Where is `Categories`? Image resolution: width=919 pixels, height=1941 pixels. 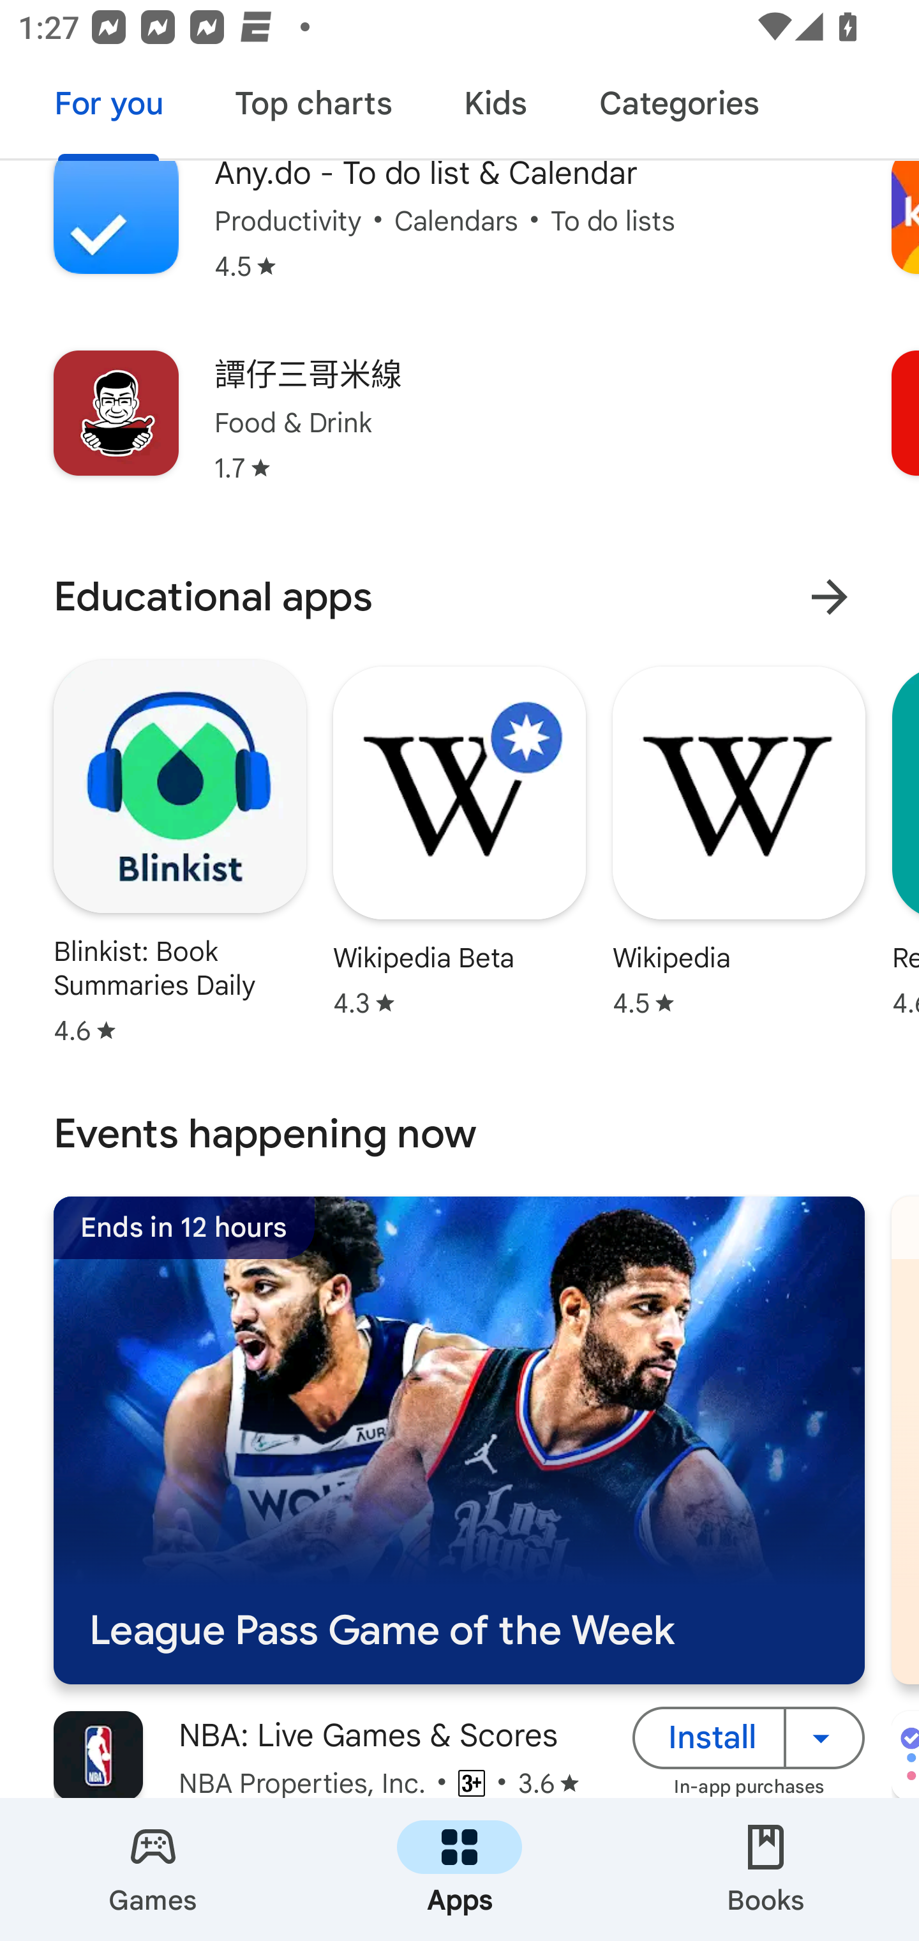
Categories is located at coordinates (678, 107).